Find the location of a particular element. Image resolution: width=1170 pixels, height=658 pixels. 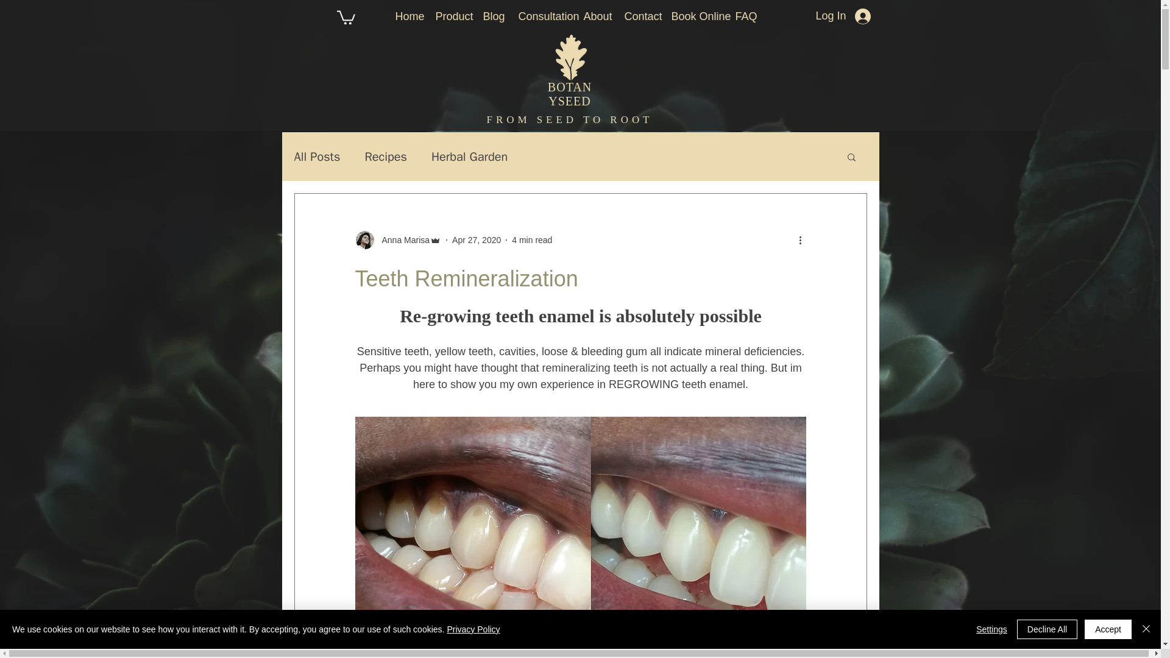

Blog is located at coordinates (491, 16).